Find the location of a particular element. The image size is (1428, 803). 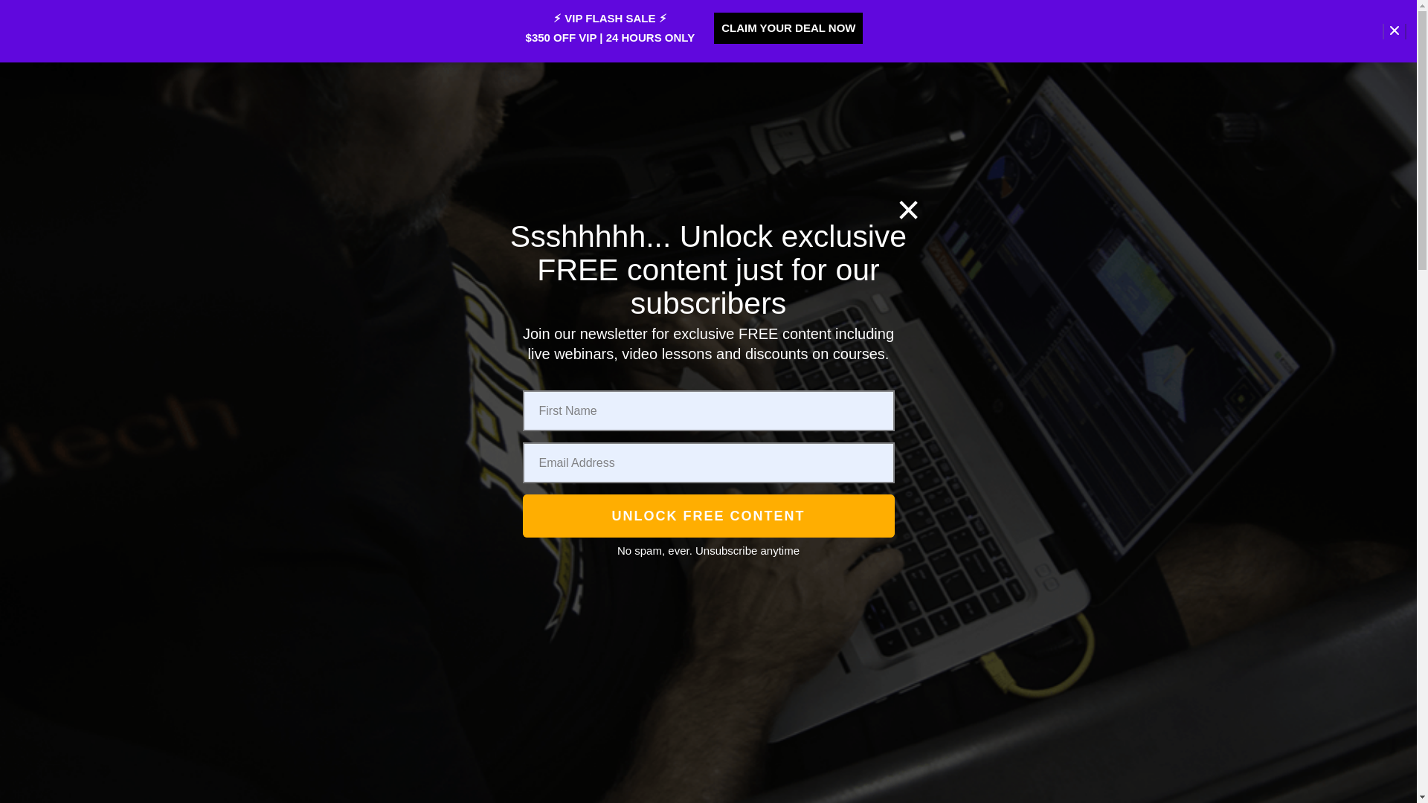

BLOG is located at coordinates (962, 80).